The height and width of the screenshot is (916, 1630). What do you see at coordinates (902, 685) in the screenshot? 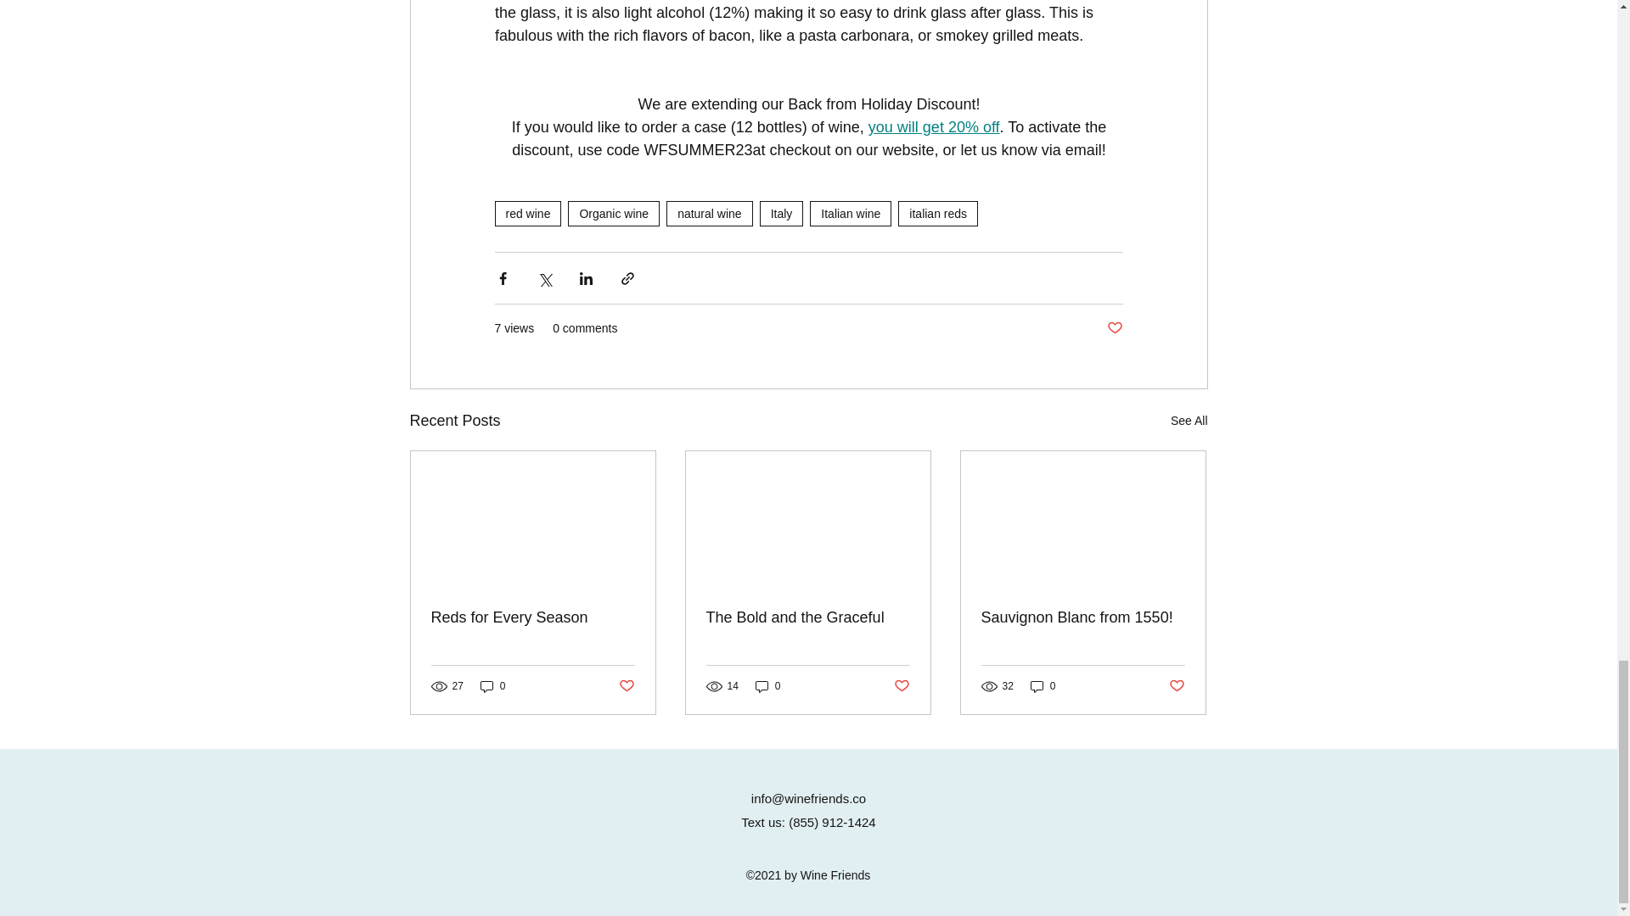
I see `Post not marked as liked` at bounding box center [902, 685].